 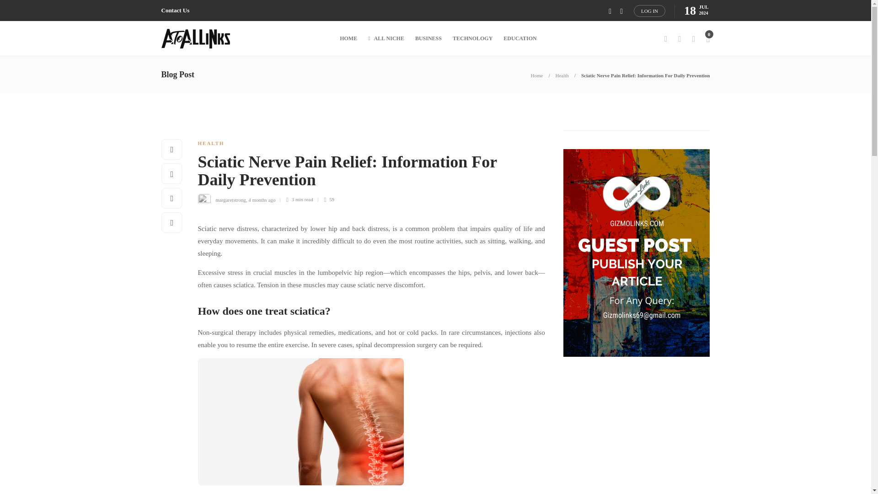 I want to click on LOG IN, so click(x=649, y=11).